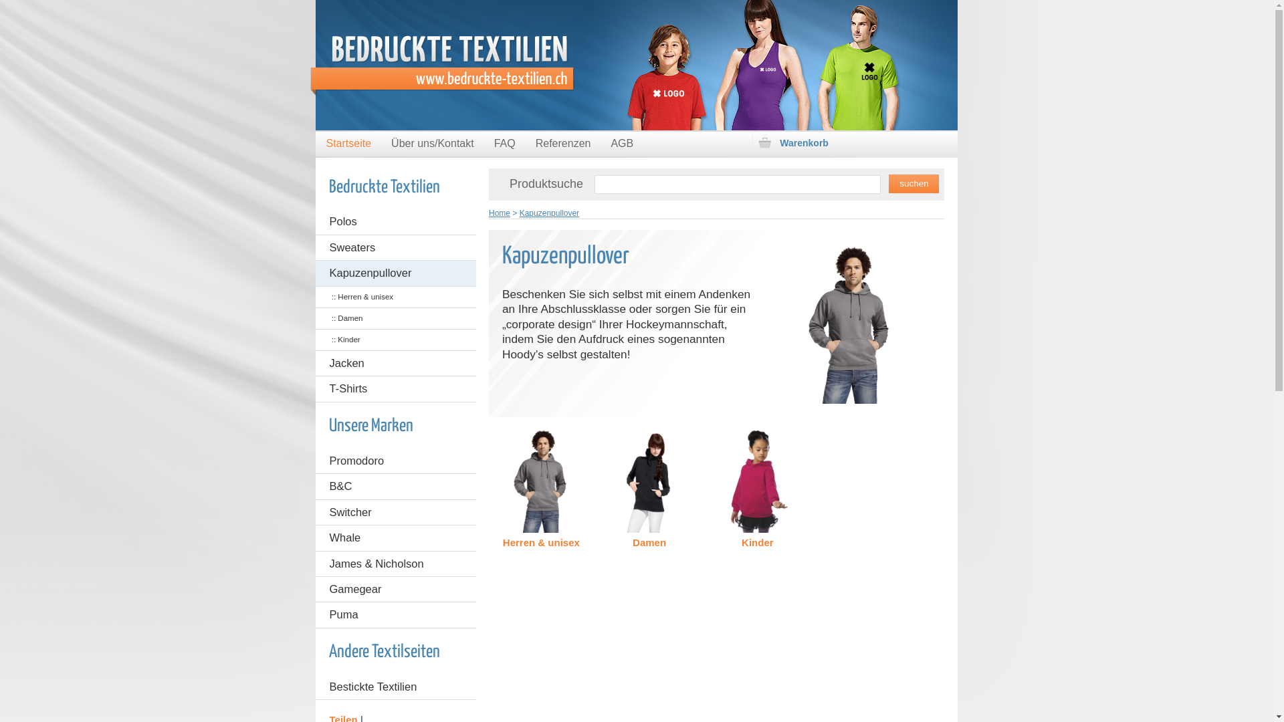 The image size is (1284, 722). Describe the element at coordinates (650, 488) in the screenshot. I see `Damen` at that location.